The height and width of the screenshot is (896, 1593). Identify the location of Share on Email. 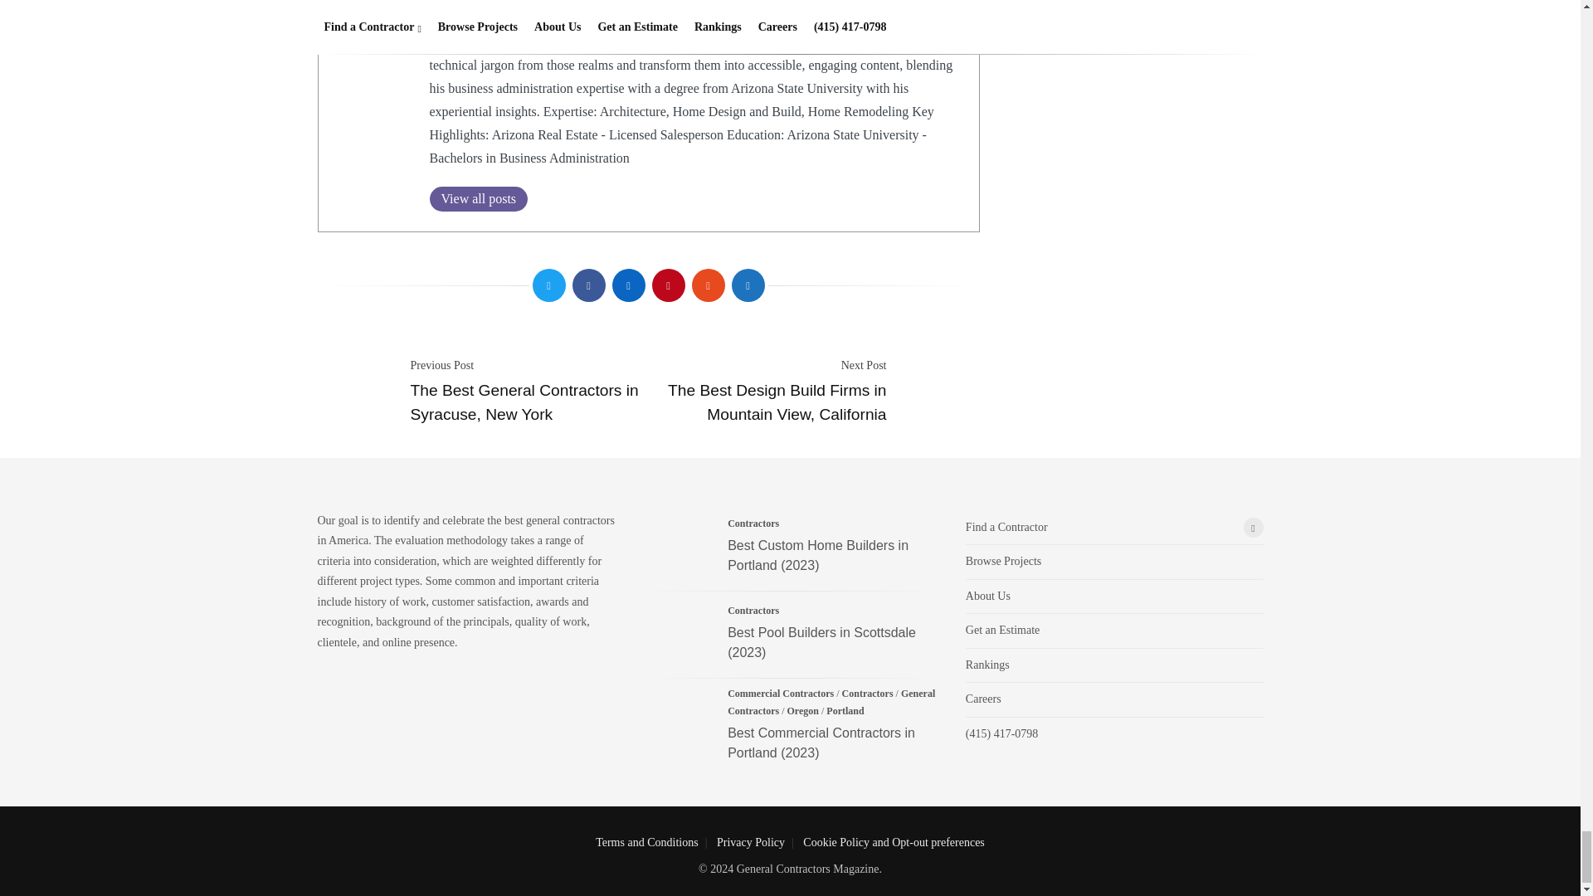
(748, 285).